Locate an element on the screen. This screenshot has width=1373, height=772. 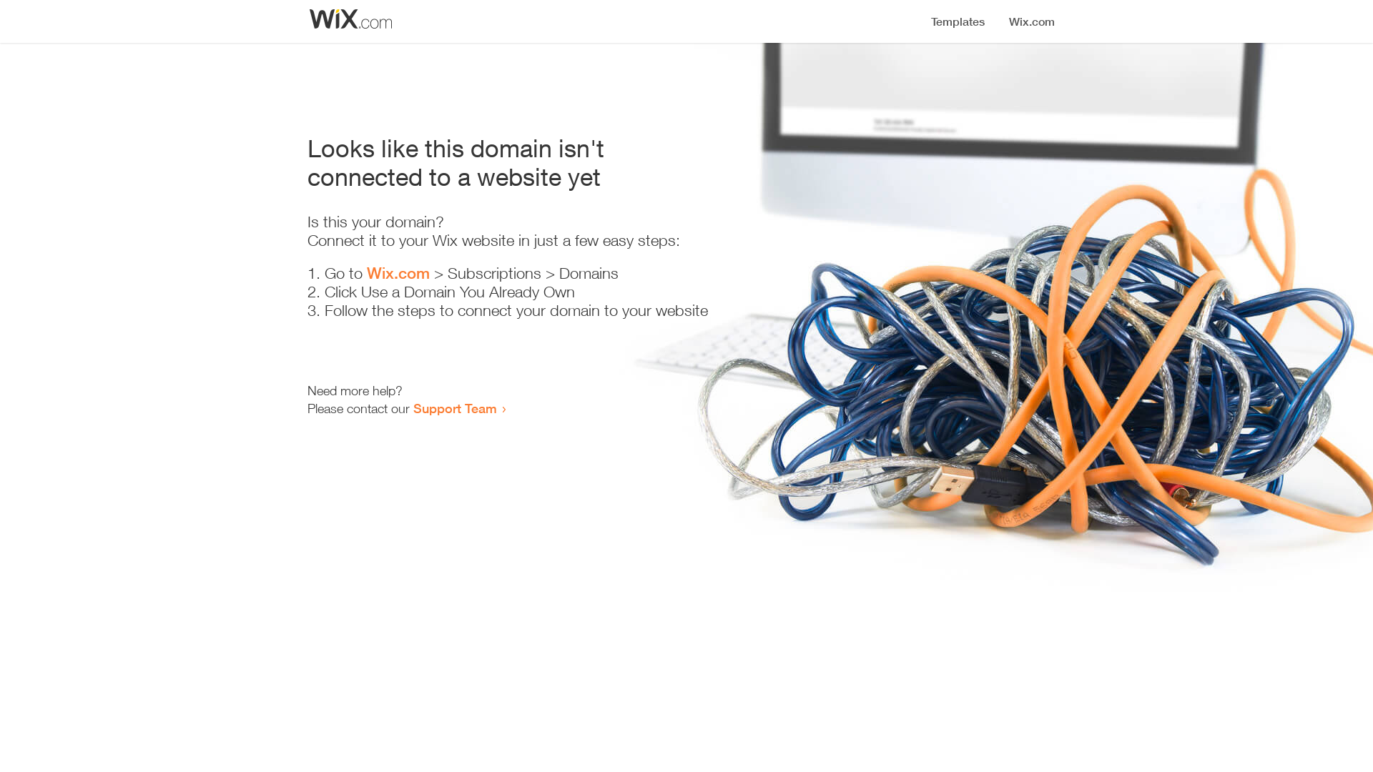
Wix.com is located at coordinates (398, 273).